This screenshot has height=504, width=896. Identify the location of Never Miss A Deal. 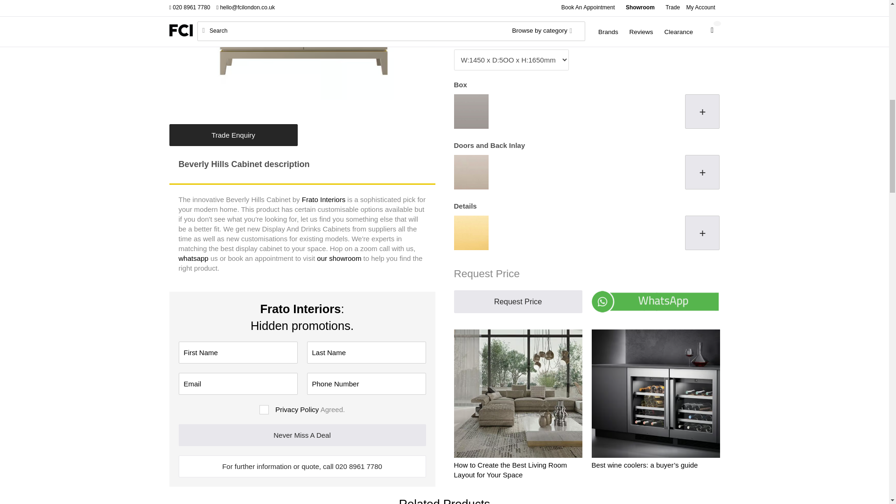
(302, 435).